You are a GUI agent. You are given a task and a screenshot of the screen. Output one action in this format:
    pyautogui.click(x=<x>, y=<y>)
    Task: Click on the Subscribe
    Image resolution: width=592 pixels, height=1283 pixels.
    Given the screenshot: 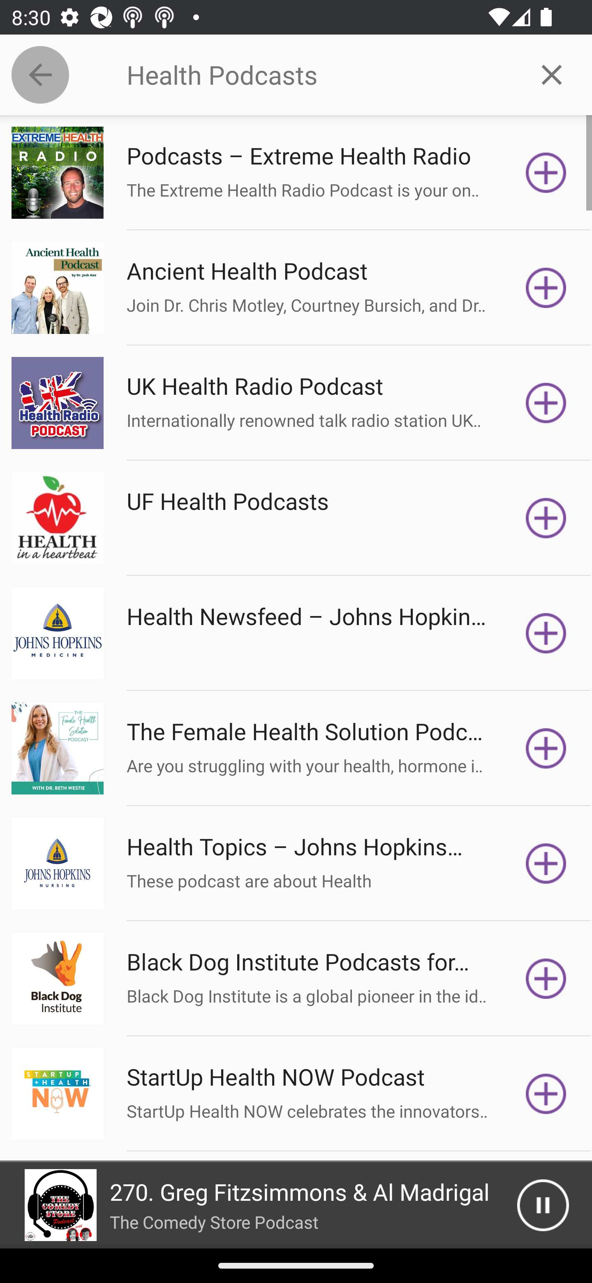 What is the action you would take?
    pyautogui.click(x=546, y=403)
    